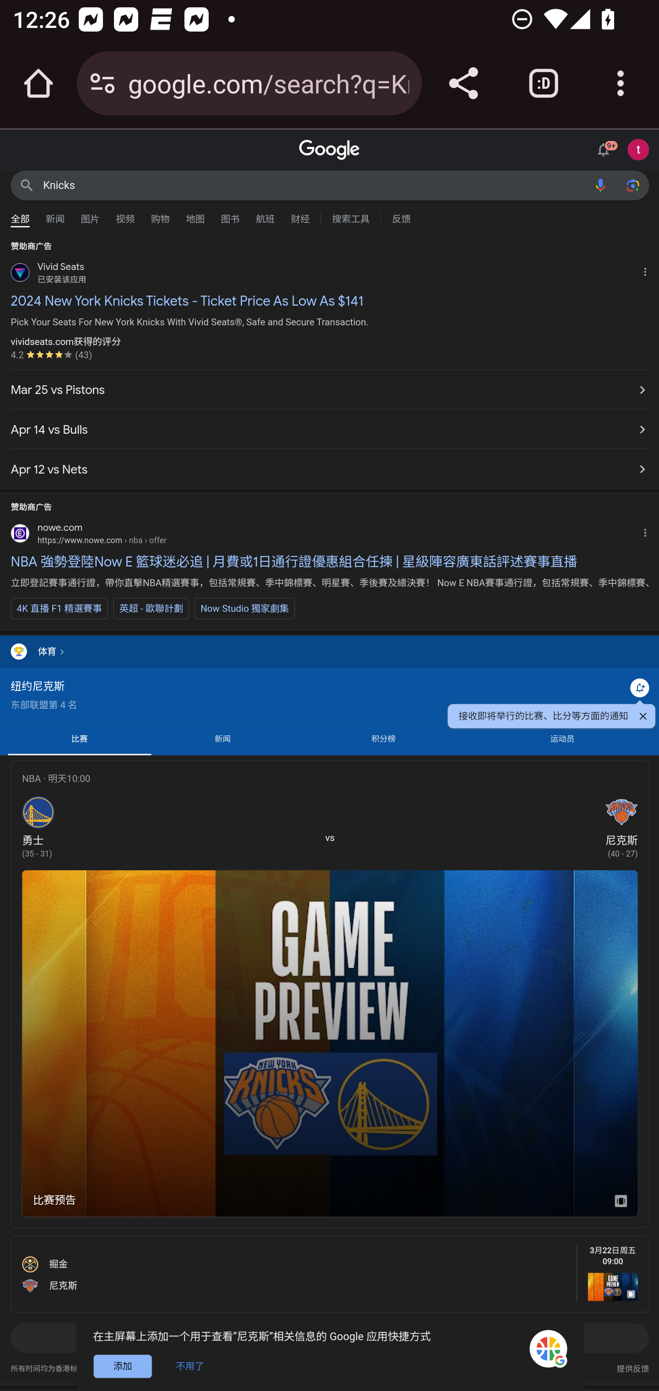 The height and width of the screenshot is (1391, 659). Describe the element at coordinates (192, 1365) in the screenshot. I see `不用了` at that location.